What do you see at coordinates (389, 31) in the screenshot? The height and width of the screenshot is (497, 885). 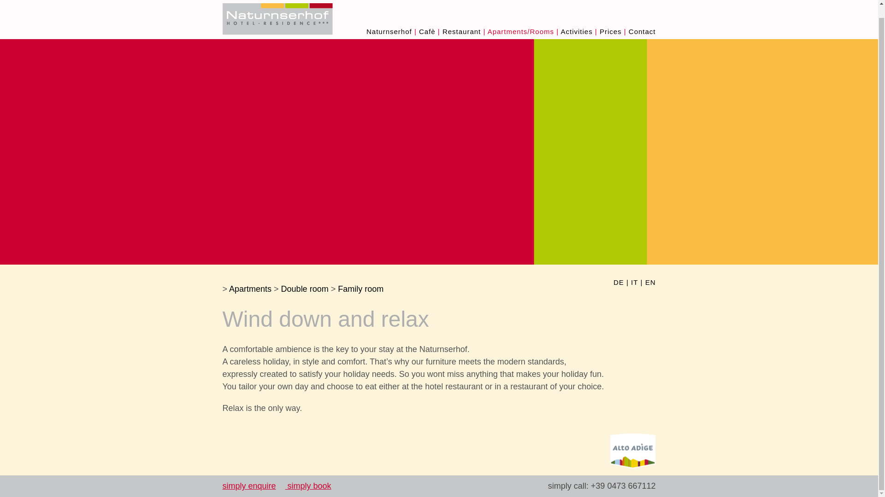 I see `Naturnserhof` at bounding box center [389, 31].